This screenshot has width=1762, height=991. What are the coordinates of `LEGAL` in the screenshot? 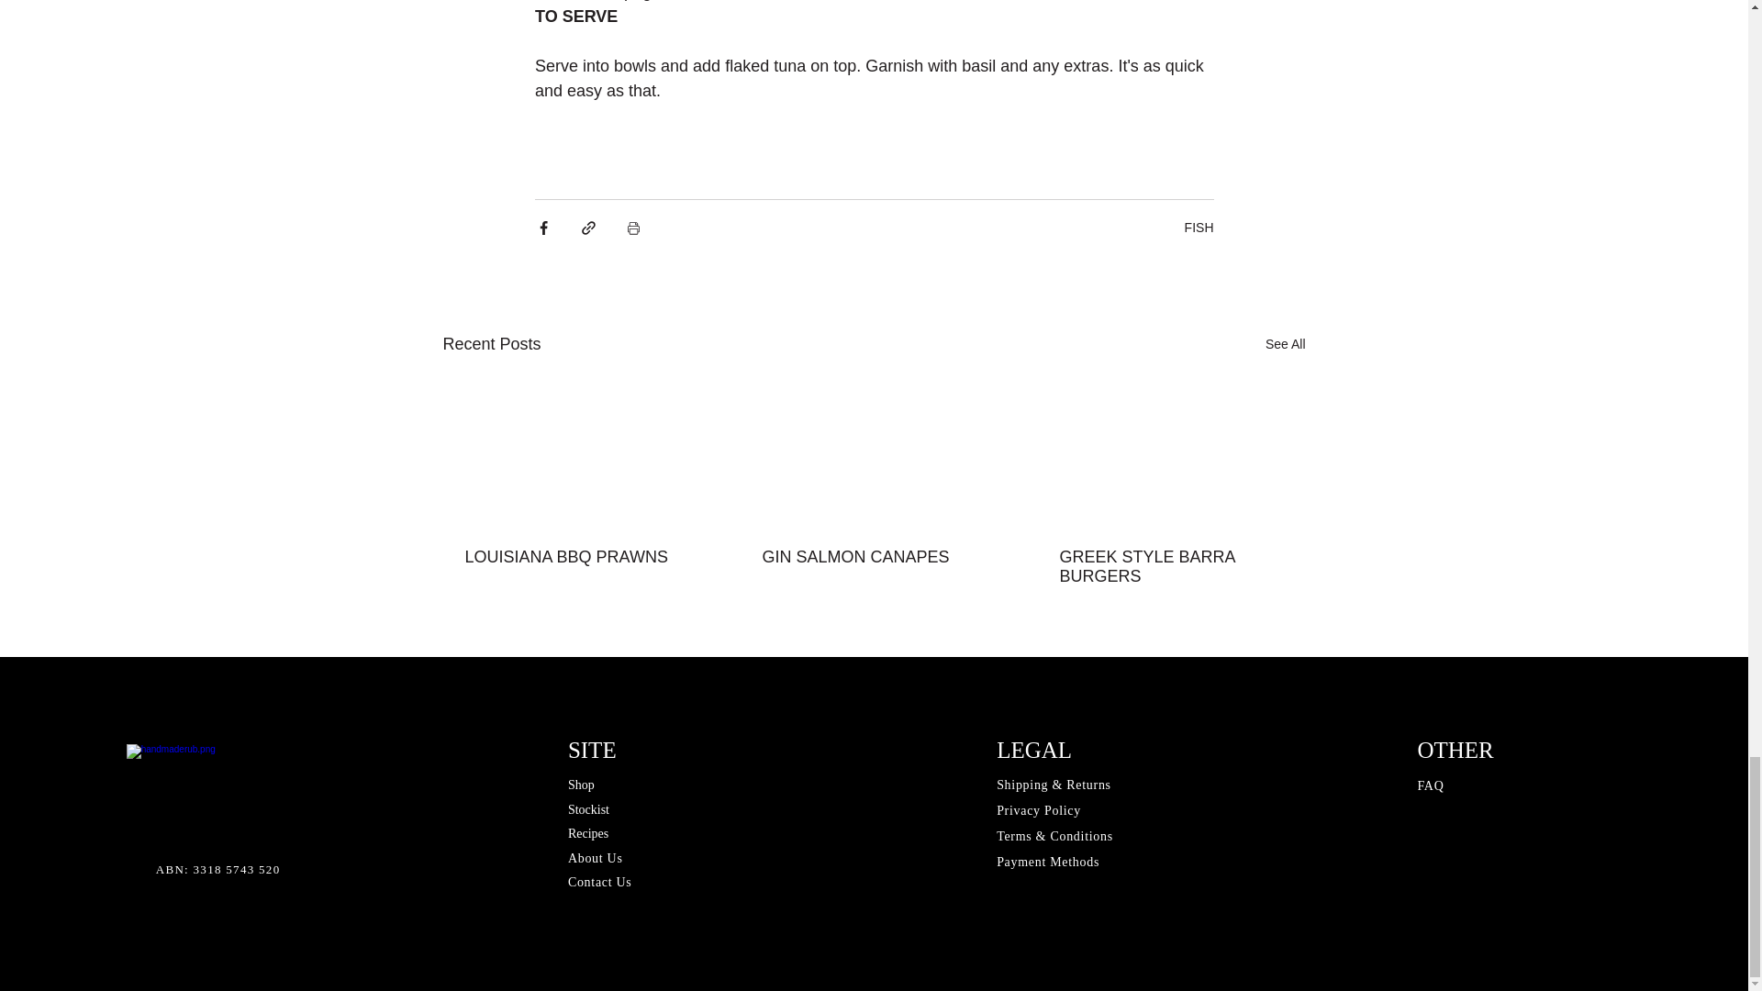 It's located at (1033, 749).